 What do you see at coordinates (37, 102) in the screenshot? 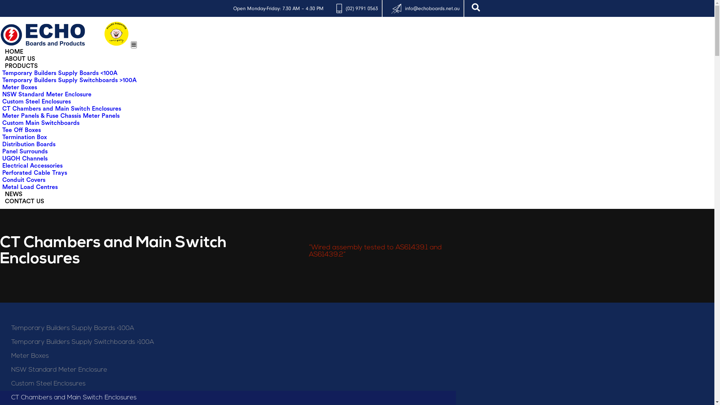
I see `Custom Steel Enclosures` at bounding box center [37, 102].